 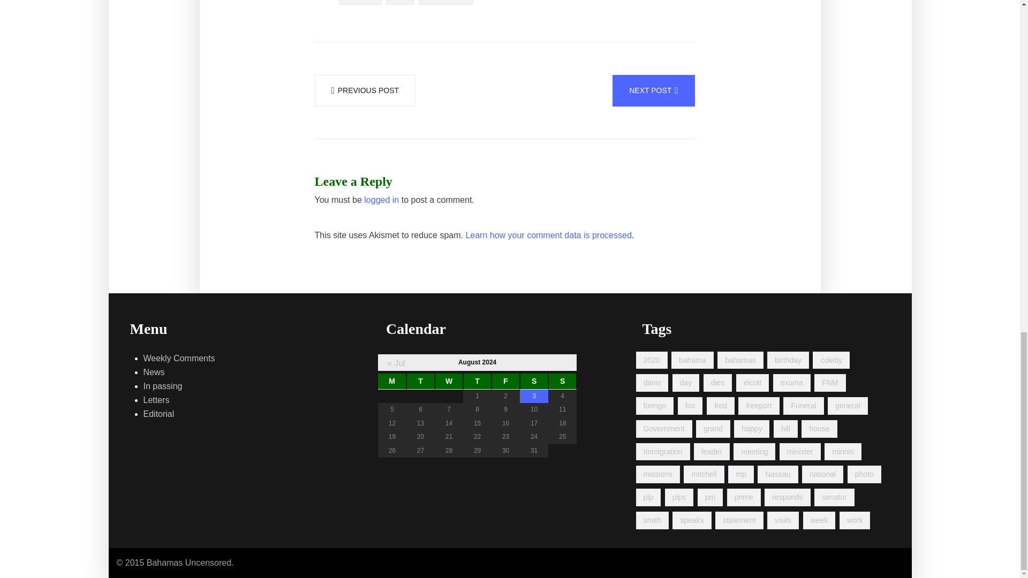 I want to click on Tuesday, so click(x=420, y=381).